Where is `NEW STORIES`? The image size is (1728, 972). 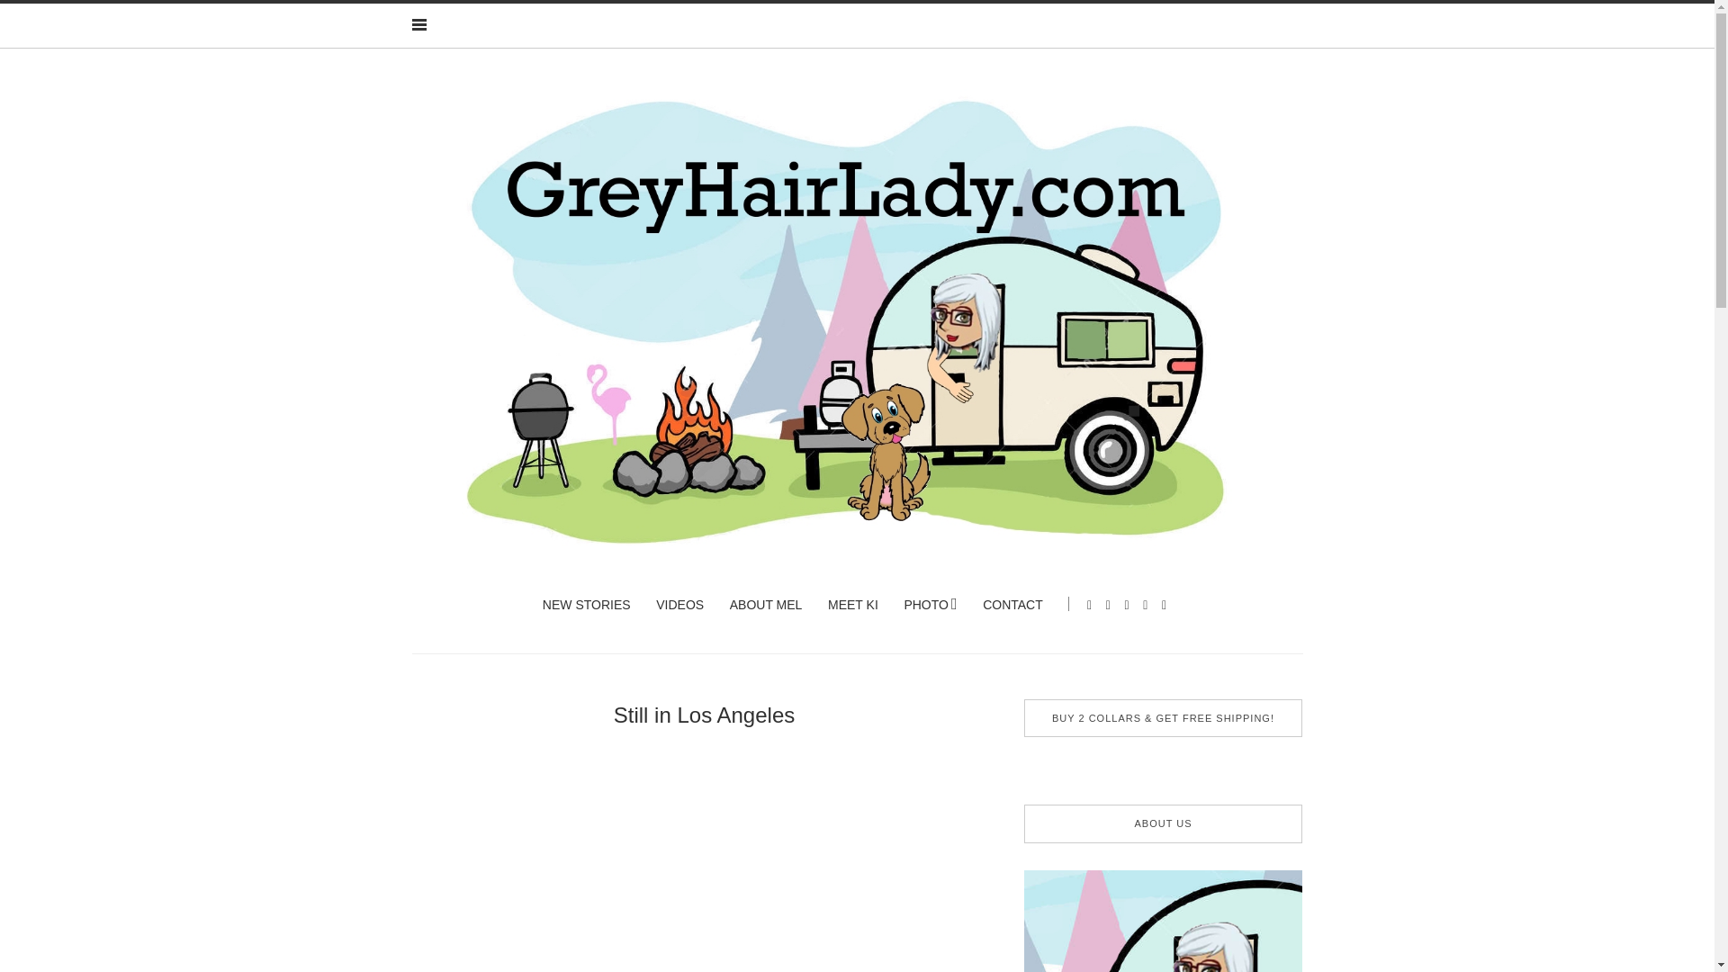 NEW STORIES is located at coordinates (586, 605).